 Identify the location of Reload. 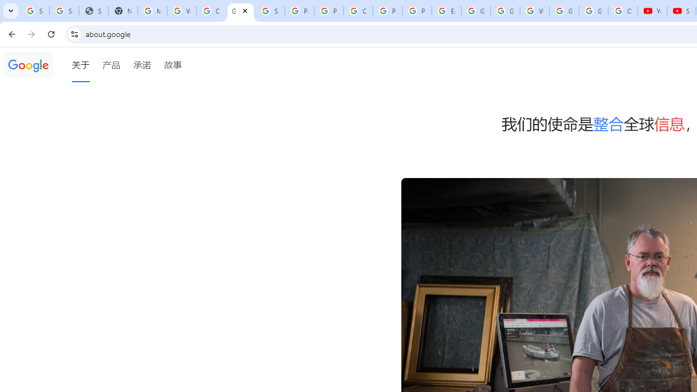
(51, 34).